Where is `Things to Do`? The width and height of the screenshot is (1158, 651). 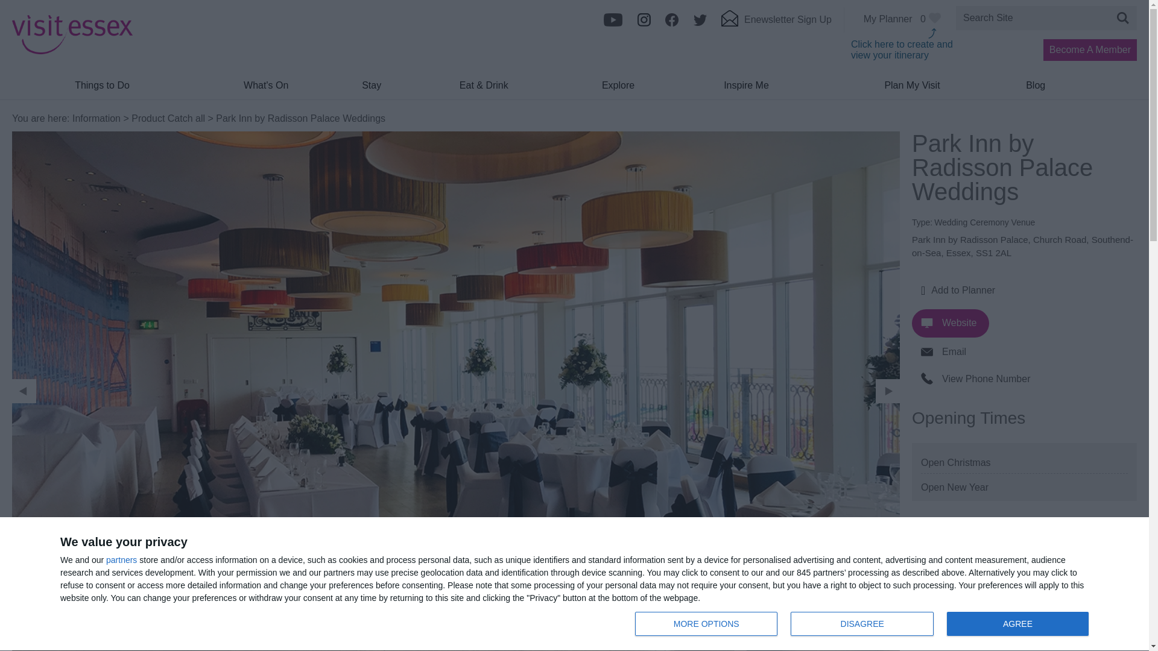 Things to Do is located at coordinates (776, 23).